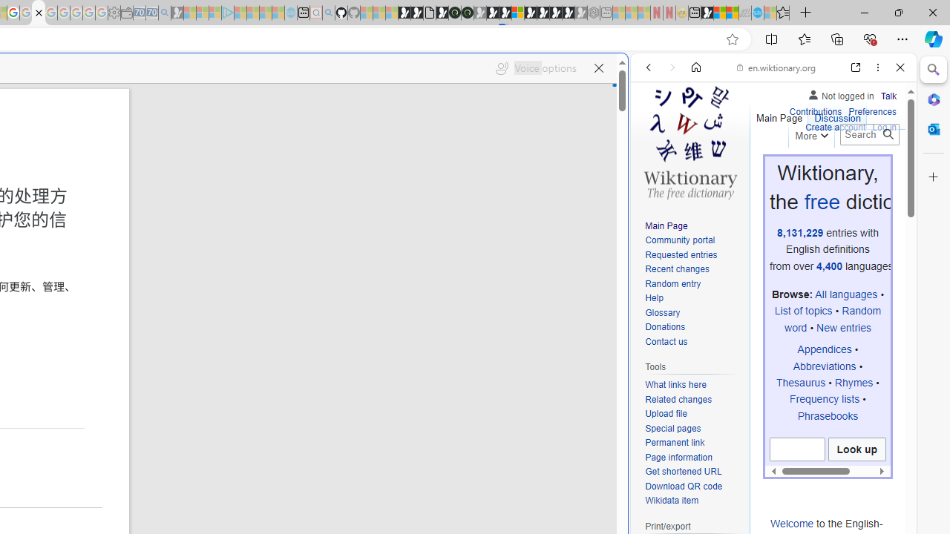  I want to click on More, so click(810, 133).